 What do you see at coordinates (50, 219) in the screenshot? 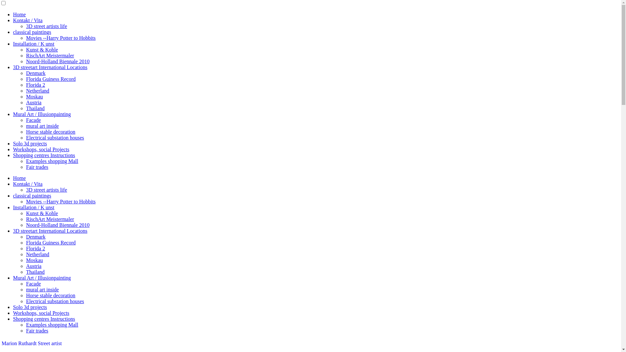
I see `RischArt Meistermaler` at bounding box center [50, 219].